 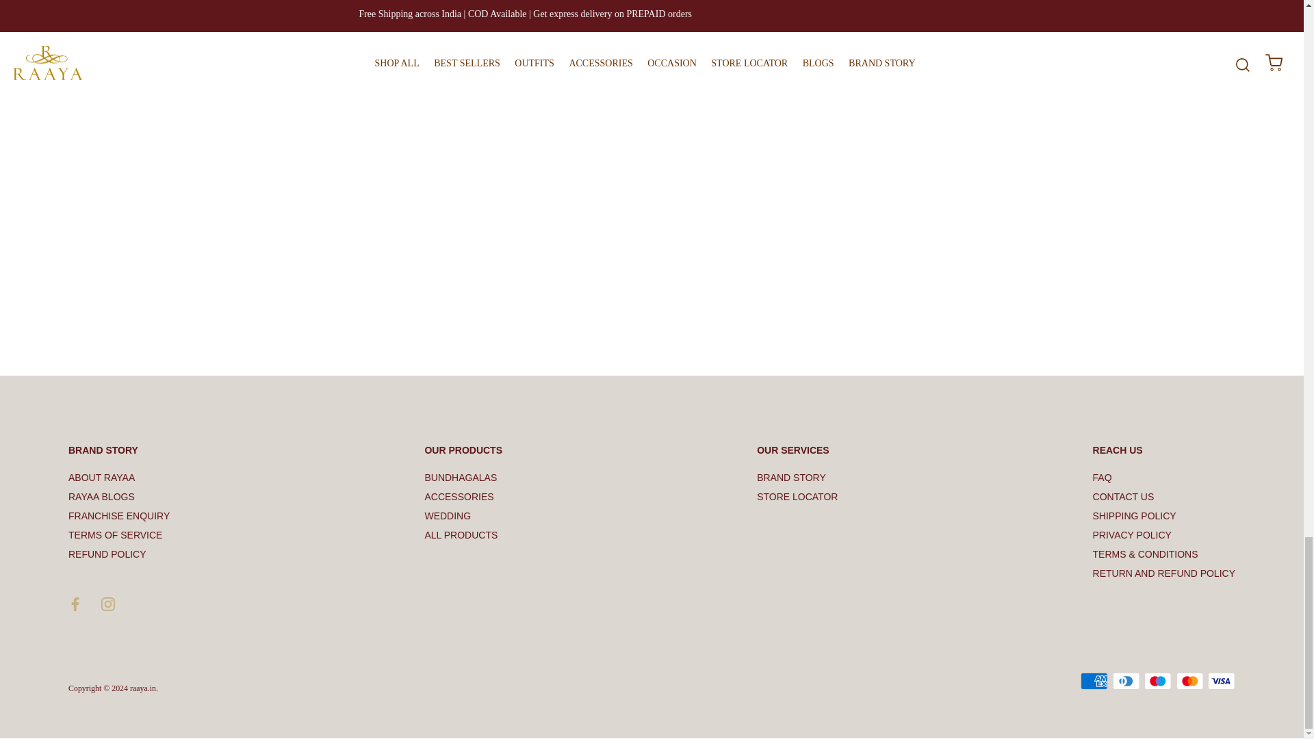 What do you see at coordinates (108, 604) in the screenshot?
I see `INSTAGRAM` at bounding box center [108, 604].